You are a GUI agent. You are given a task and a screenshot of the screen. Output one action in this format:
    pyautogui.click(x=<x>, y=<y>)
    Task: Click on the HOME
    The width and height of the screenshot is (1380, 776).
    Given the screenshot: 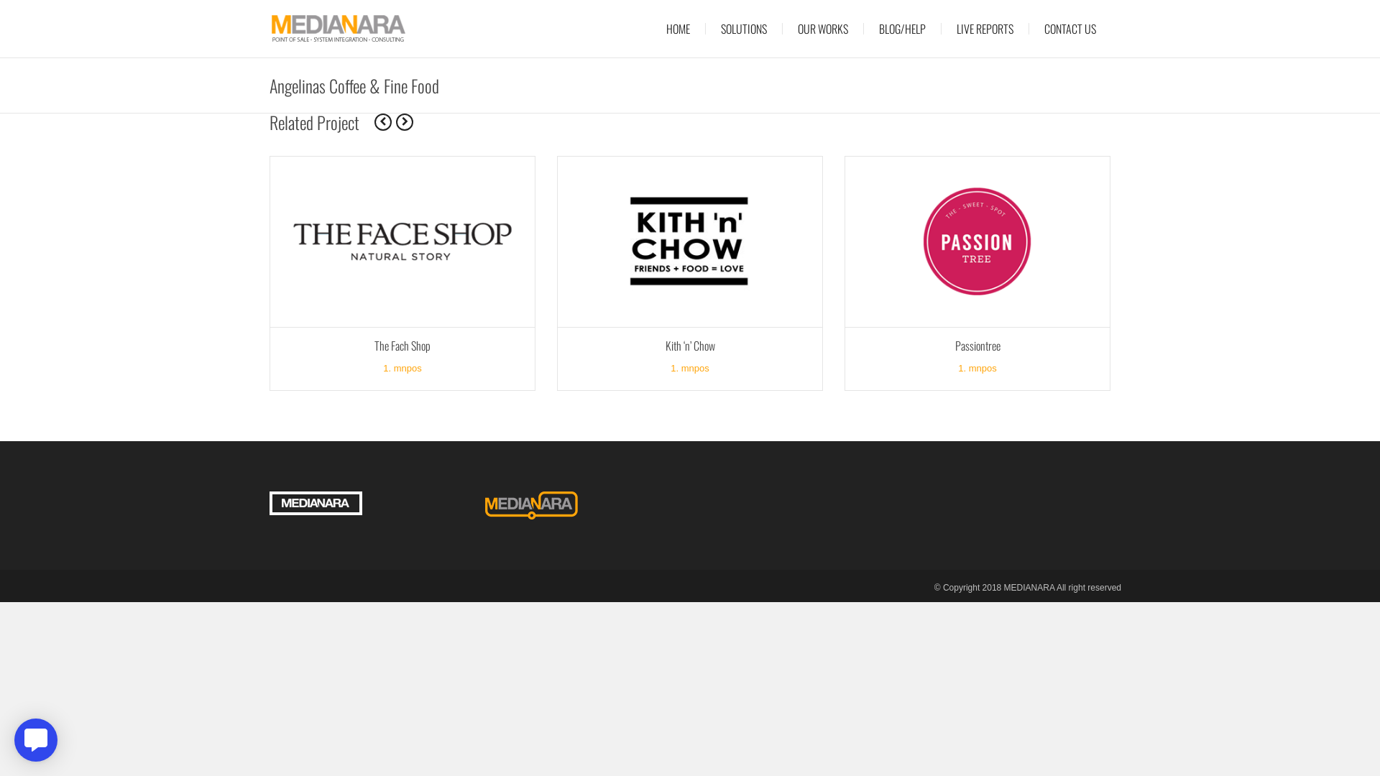 What is the action you would take?
    pyautogui.click(x=678, y=29)
    